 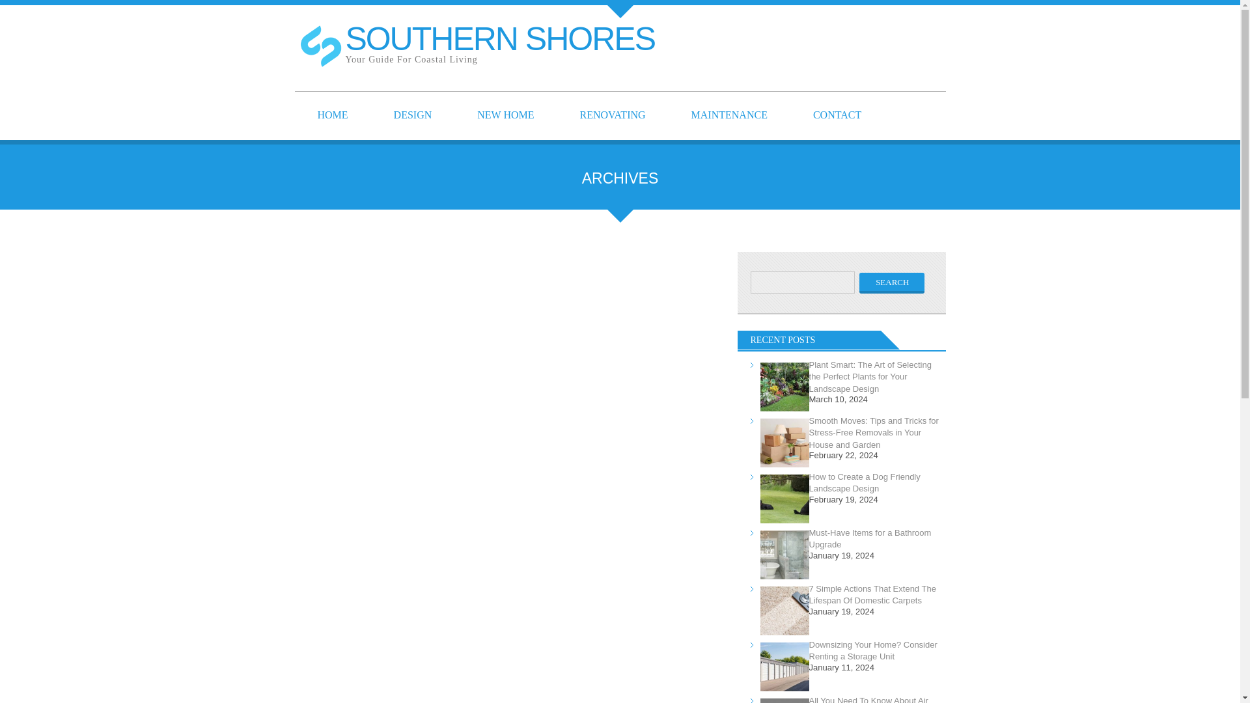 What do you see at coordinates (873, 650) in the screenshot?
I see `Downsizing Your Home? Consider Renting a Storage Unit` at bounding box center [873, 650].